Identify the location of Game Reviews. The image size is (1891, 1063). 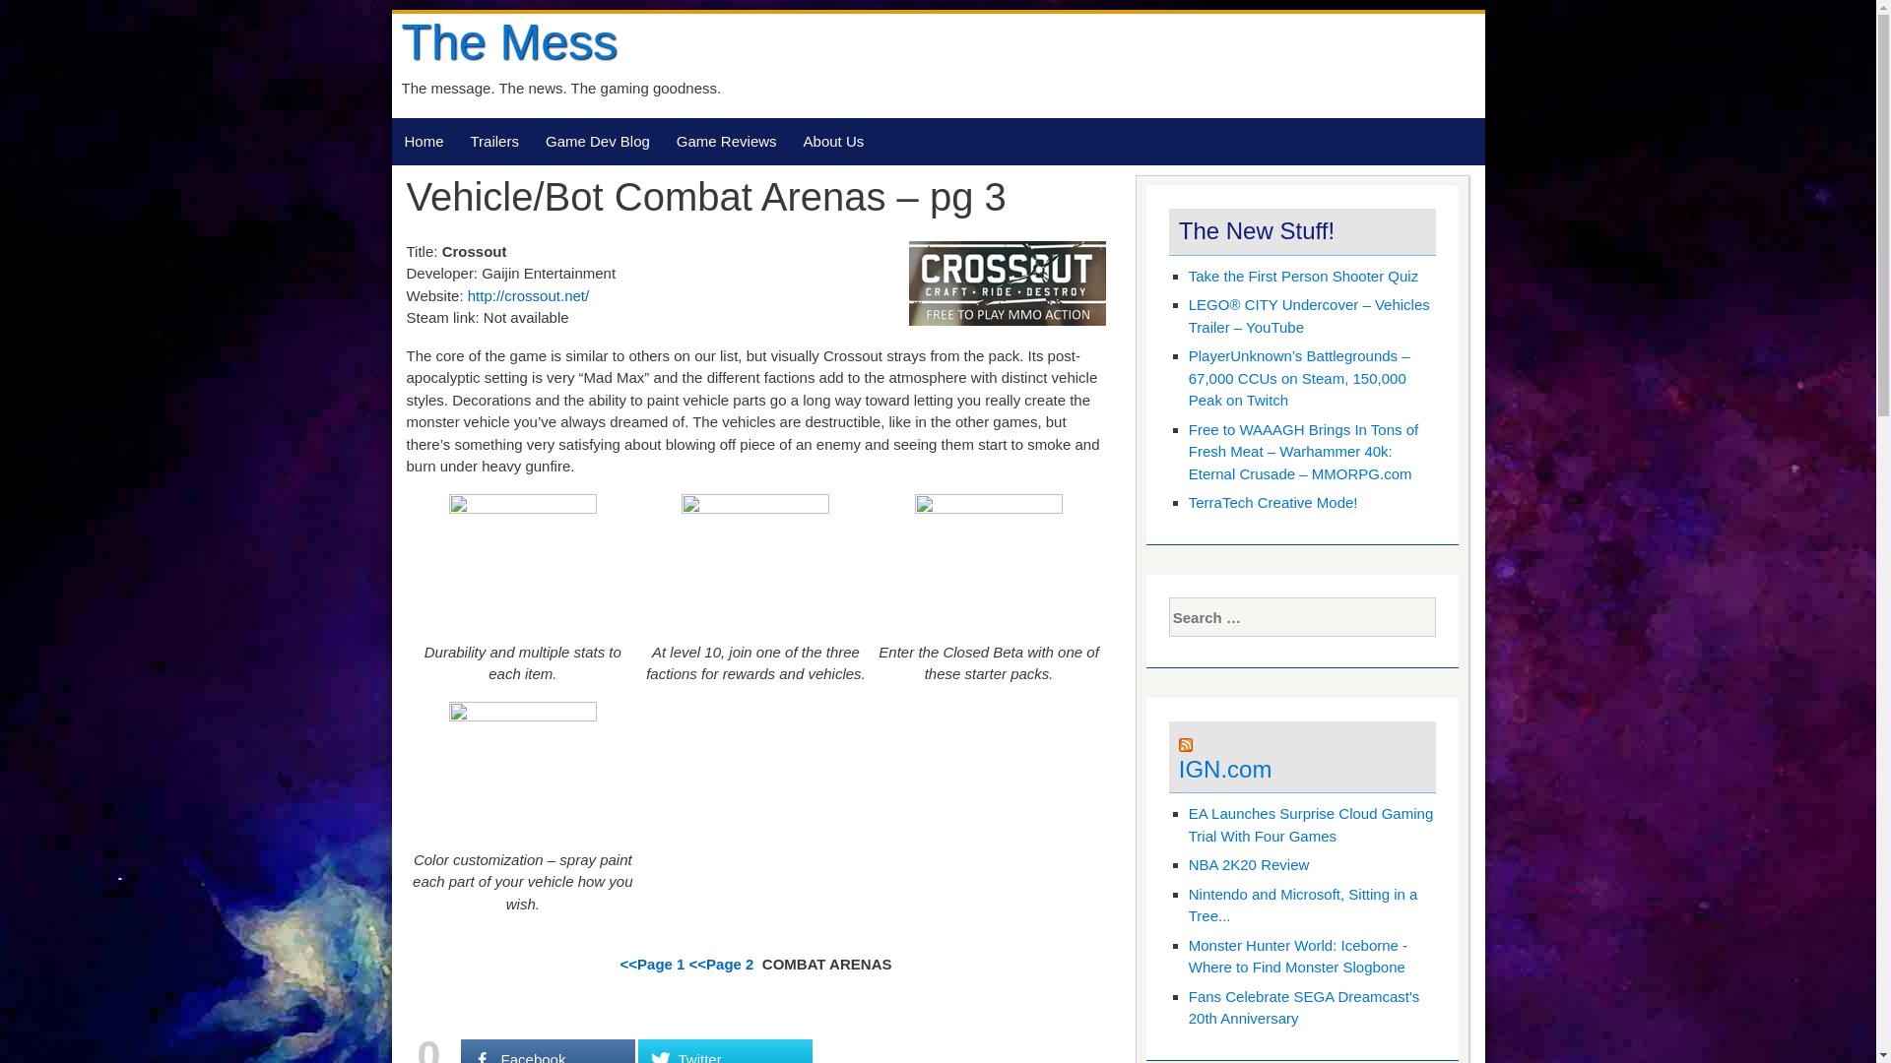
(727, 142).